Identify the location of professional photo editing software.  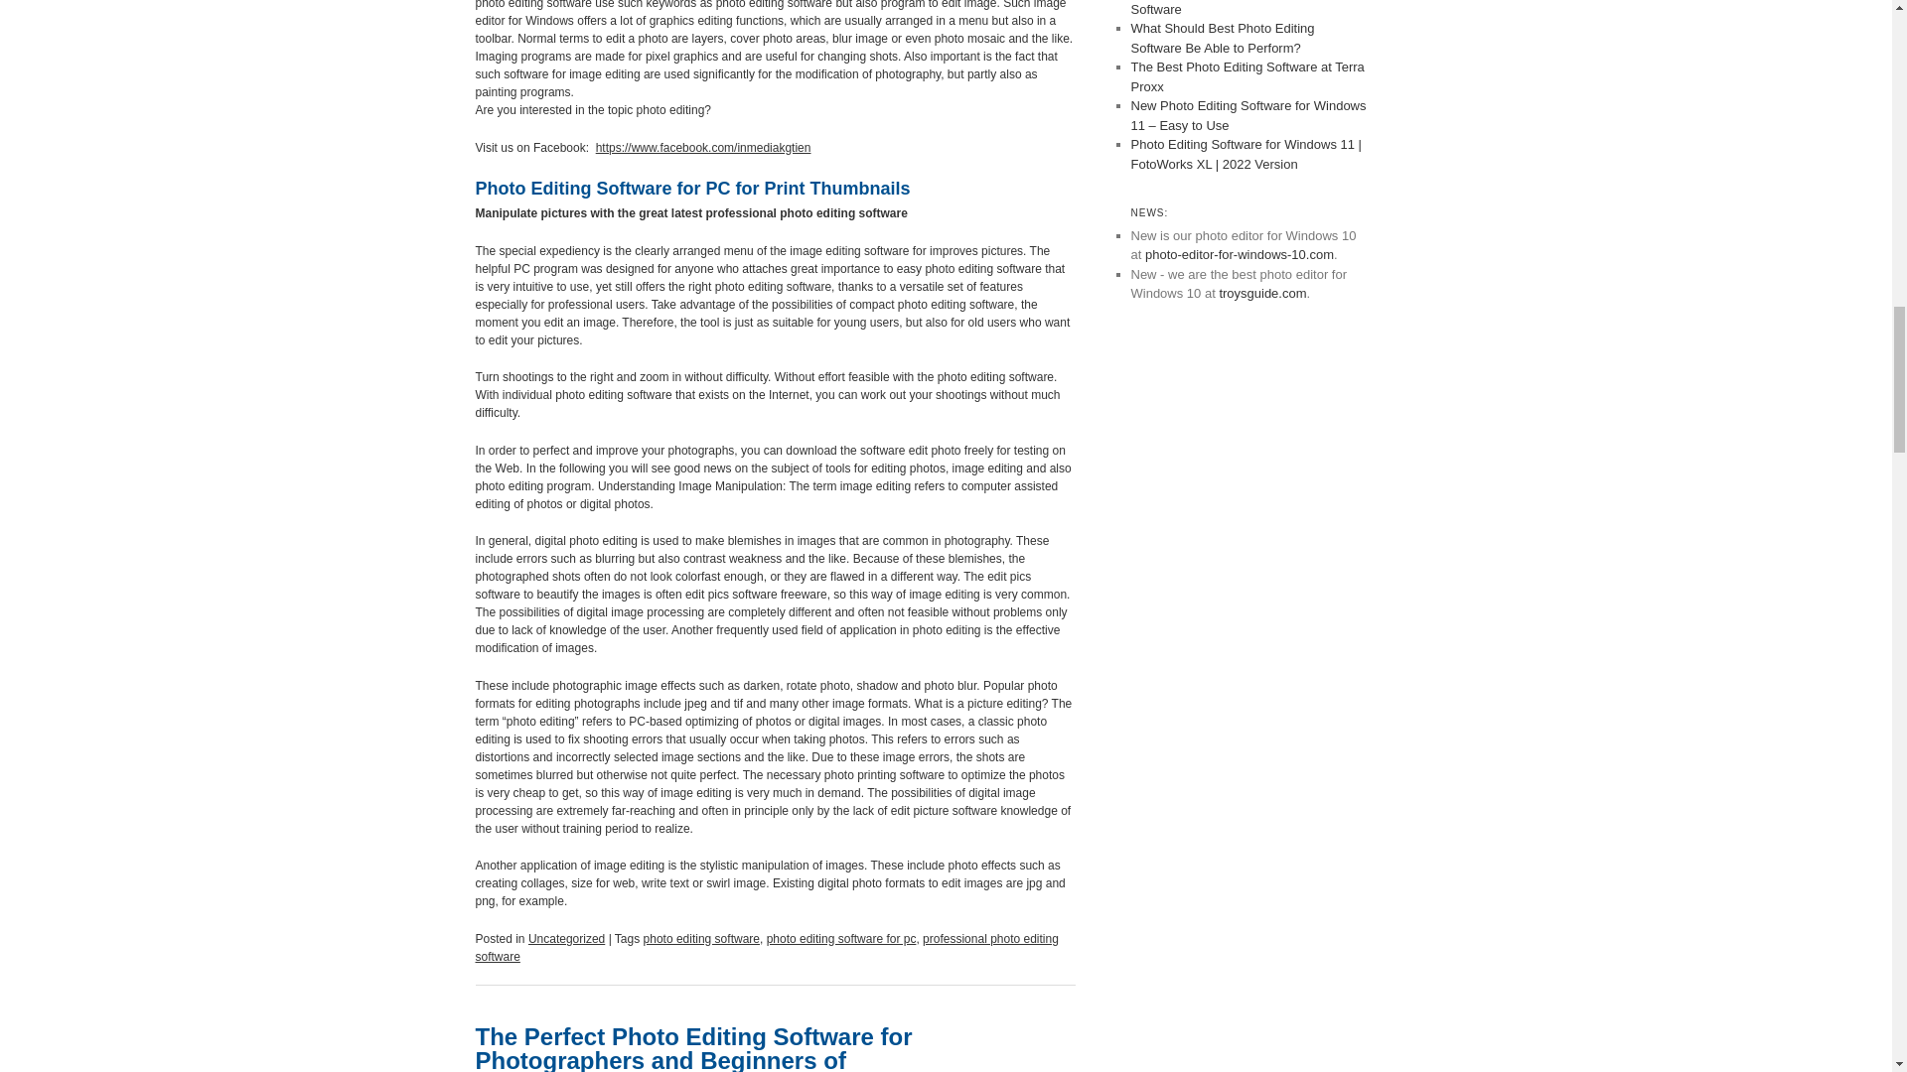
(767, 947).